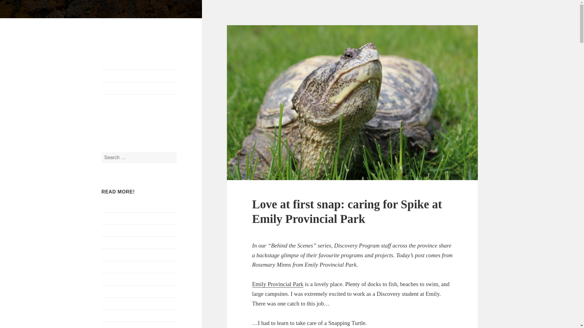  What do you see at coordinates (119, 303) in the screenshot?
I see `Cultural Heritage` at bounding box center [119, 303].